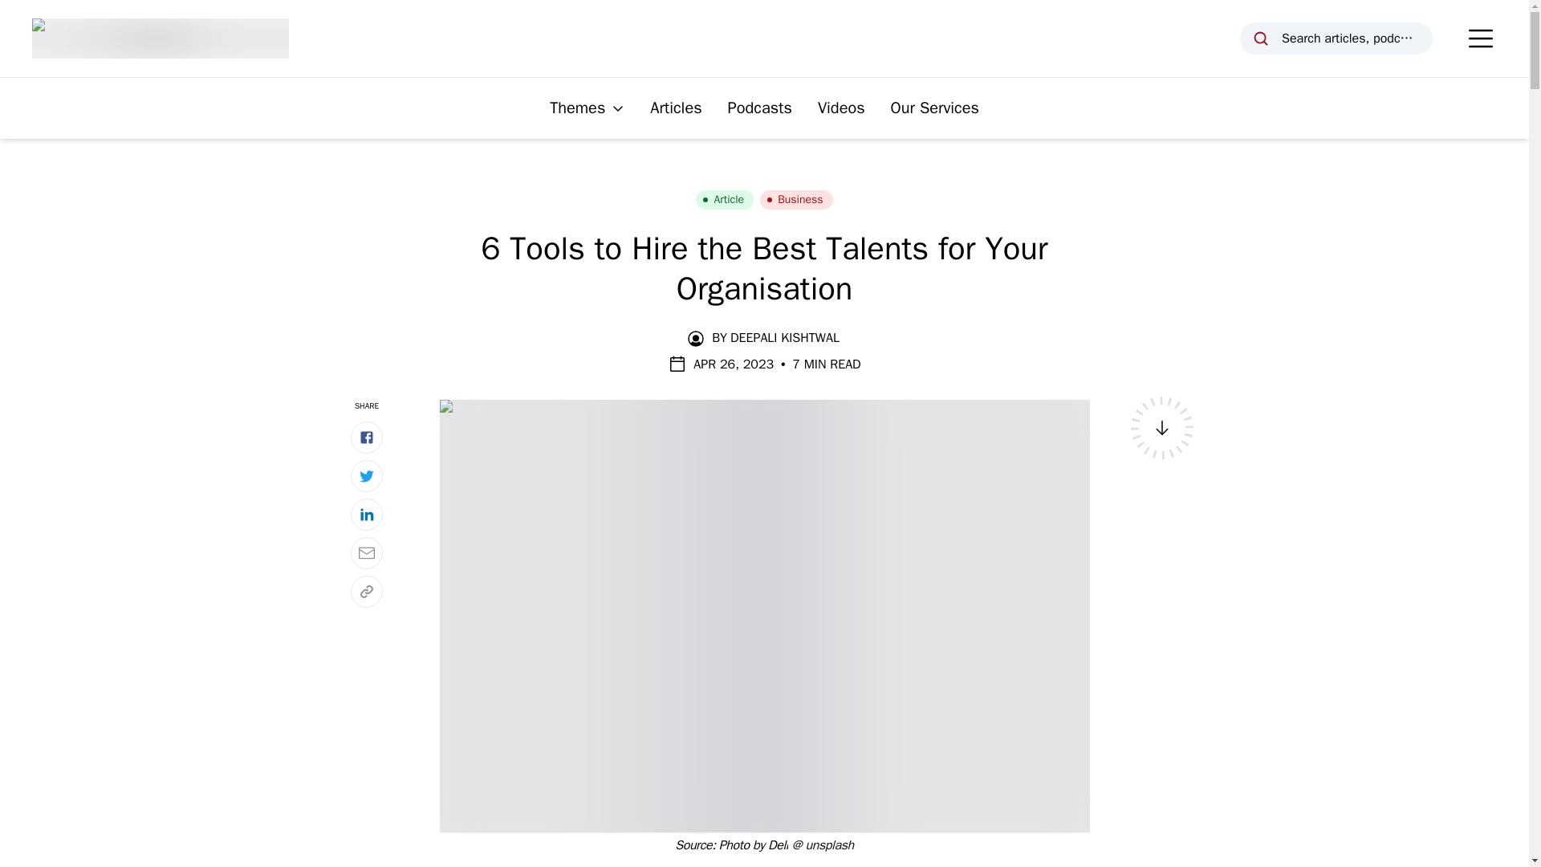 This screenshot has height=867, width=1541. I want to click on Videos, so click(841, 108).